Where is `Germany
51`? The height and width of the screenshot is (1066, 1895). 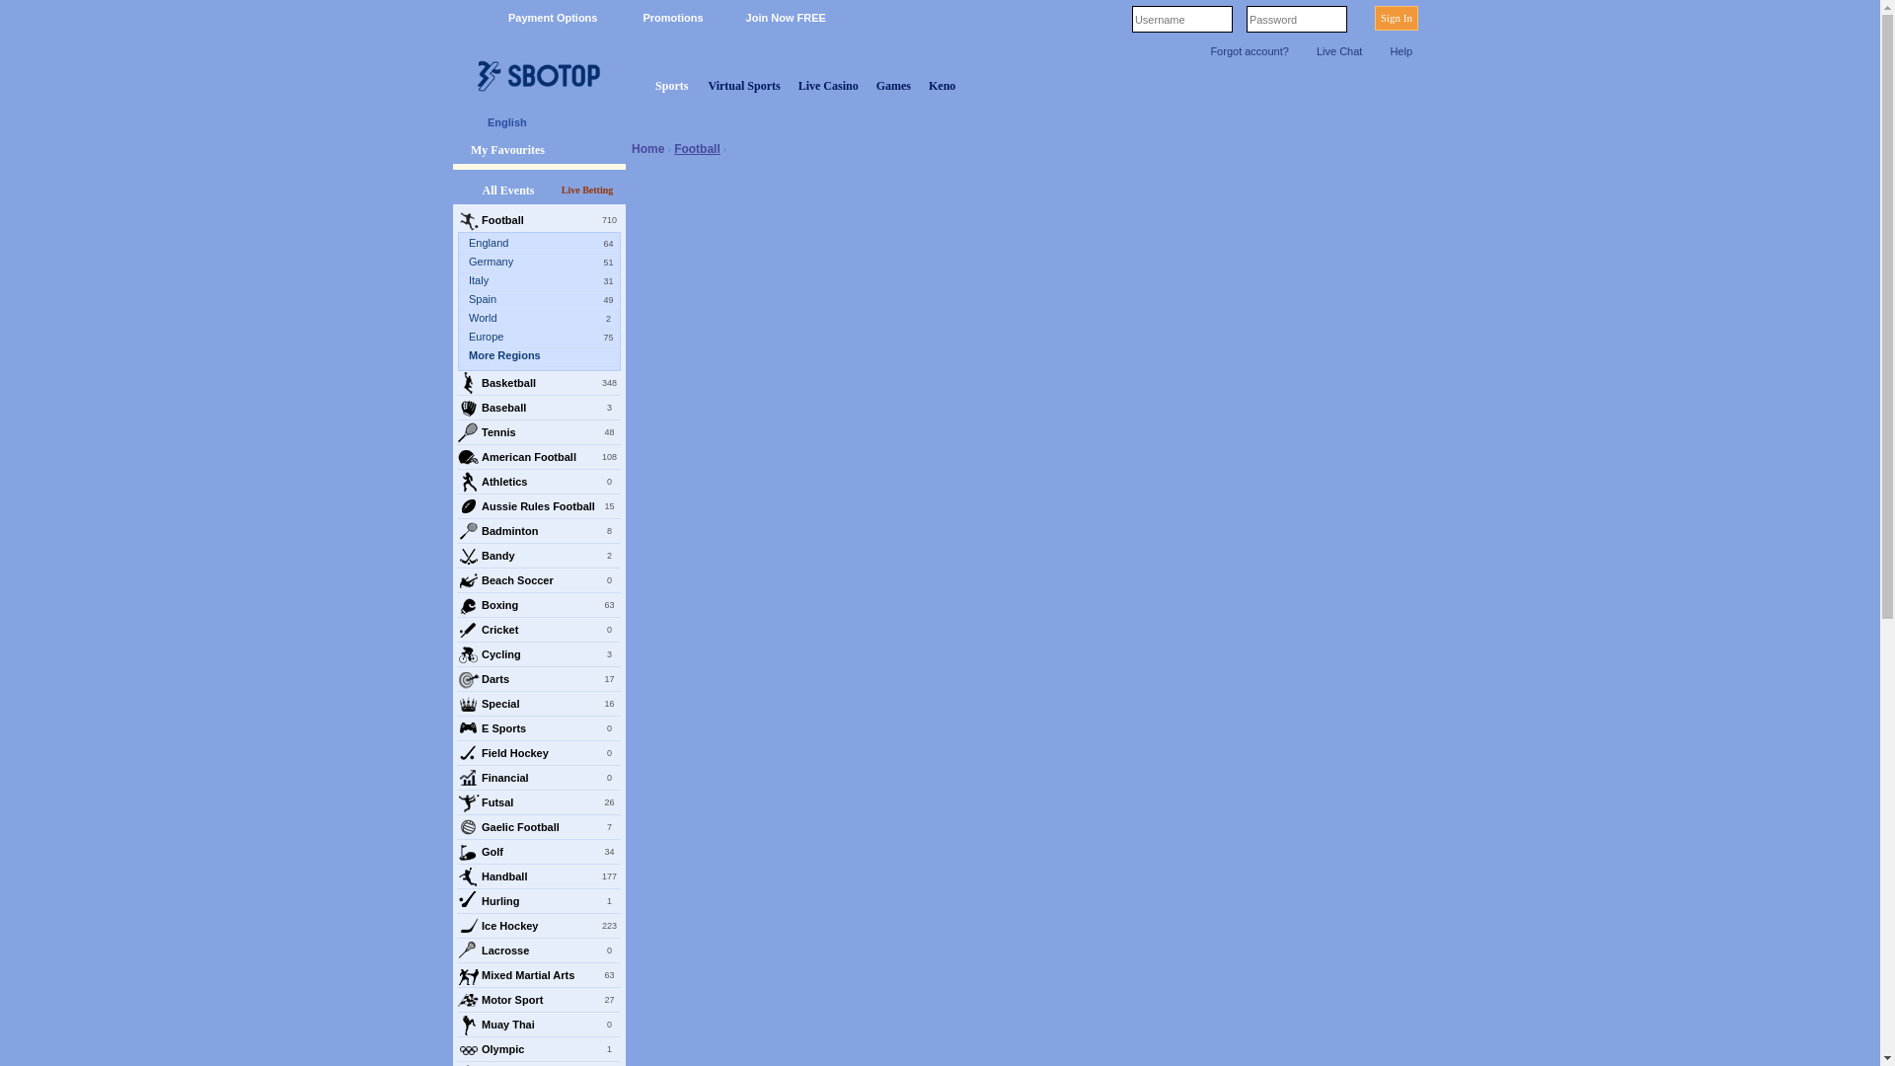 Germany
51 is located at coordinates (545, 264).